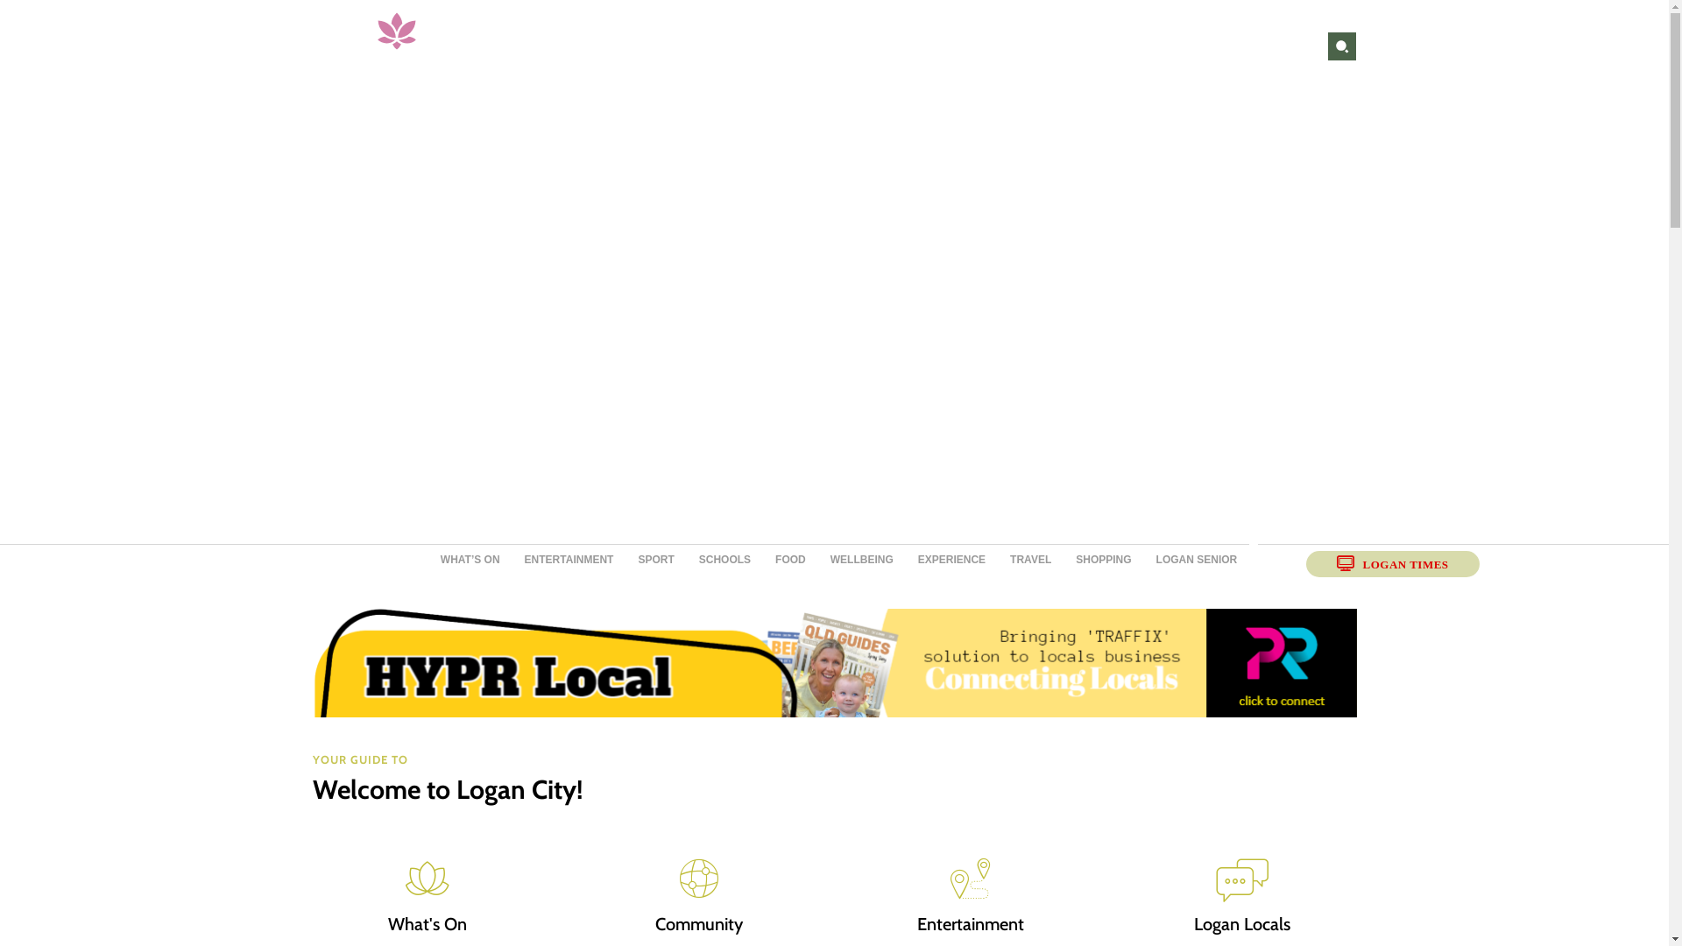 Image resolution: width=1682 pixels, height=946 pixels. Describe the element at coordinates (1030, 560) in the screenshot. I see `TRAVEL` at that location.